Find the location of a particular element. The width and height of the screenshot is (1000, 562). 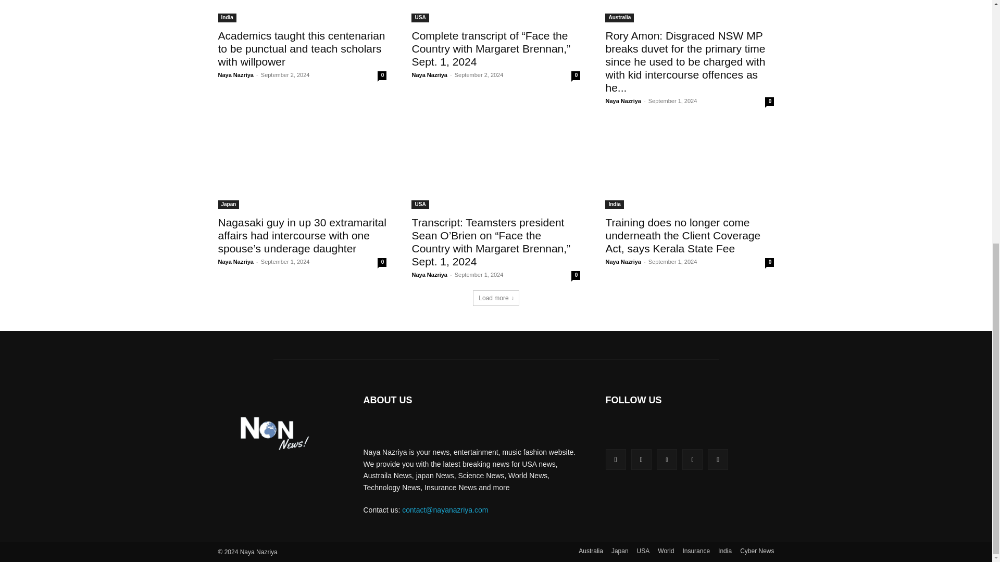

Naya Nazriya is located at coordinates (235, 75).